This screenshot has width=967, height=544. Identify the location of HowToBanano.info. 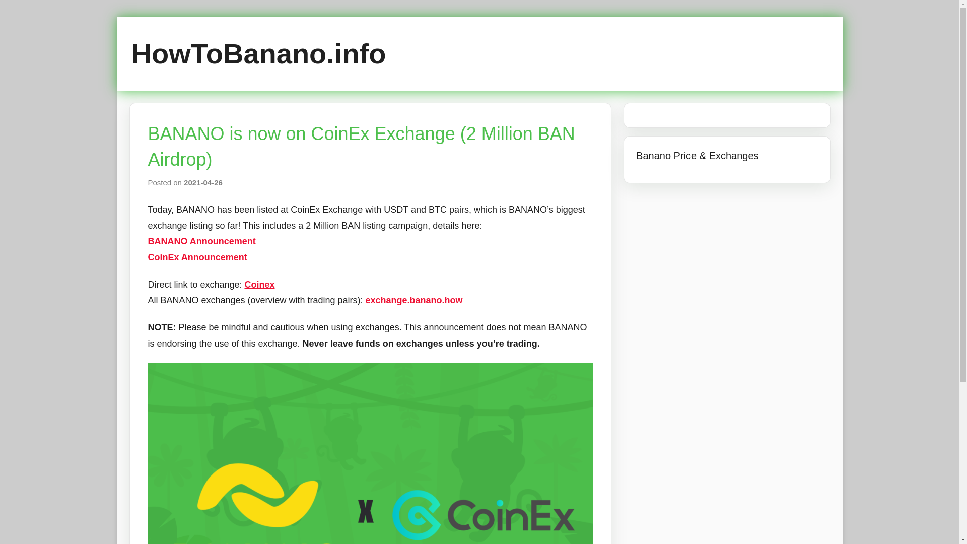
(258, 53).